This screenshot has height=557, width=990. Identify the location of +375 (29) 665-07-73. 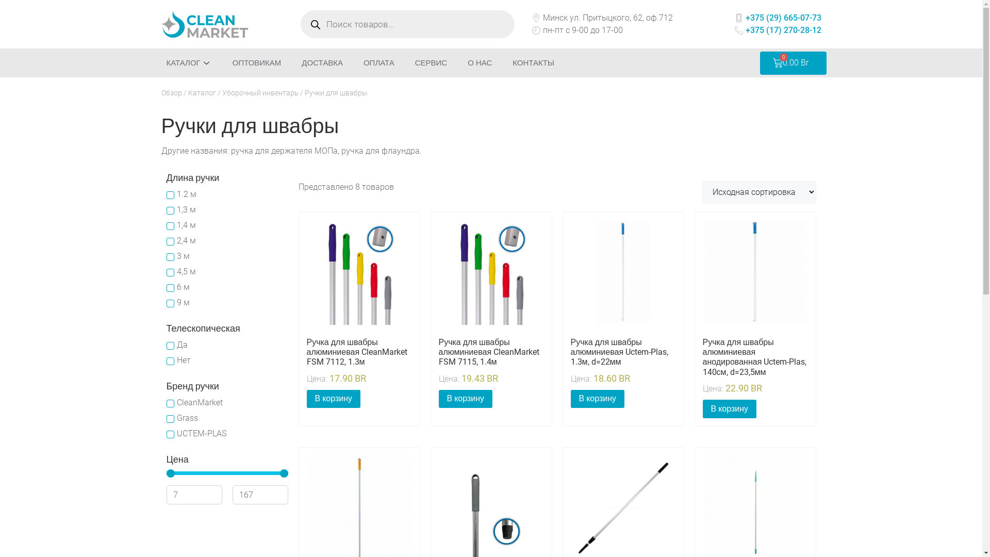
(777, 18).